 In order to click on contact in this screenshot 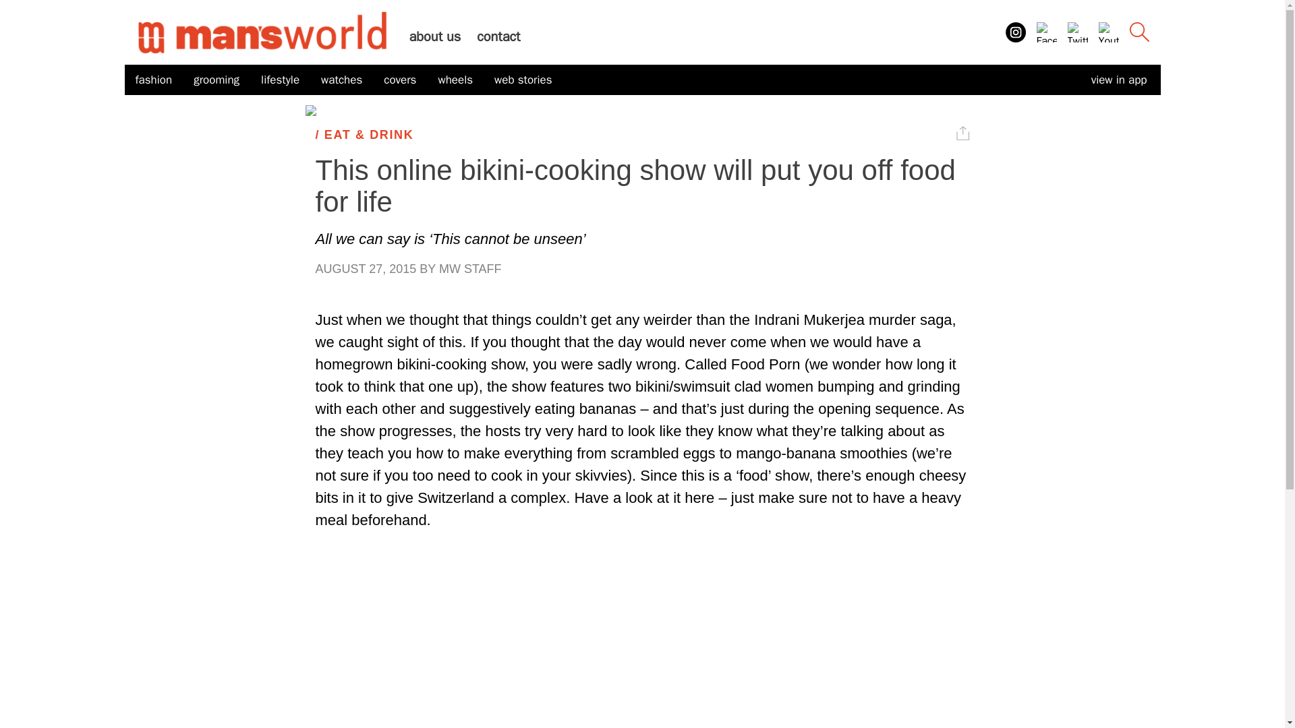, I will do `click(498, 36)`.